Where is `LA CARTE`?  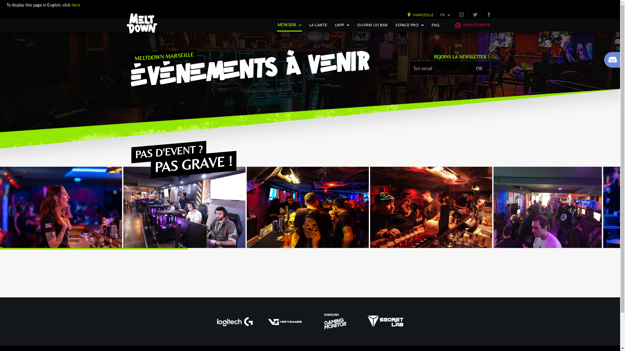 LA CARTE is located at coordinates (318, 25).